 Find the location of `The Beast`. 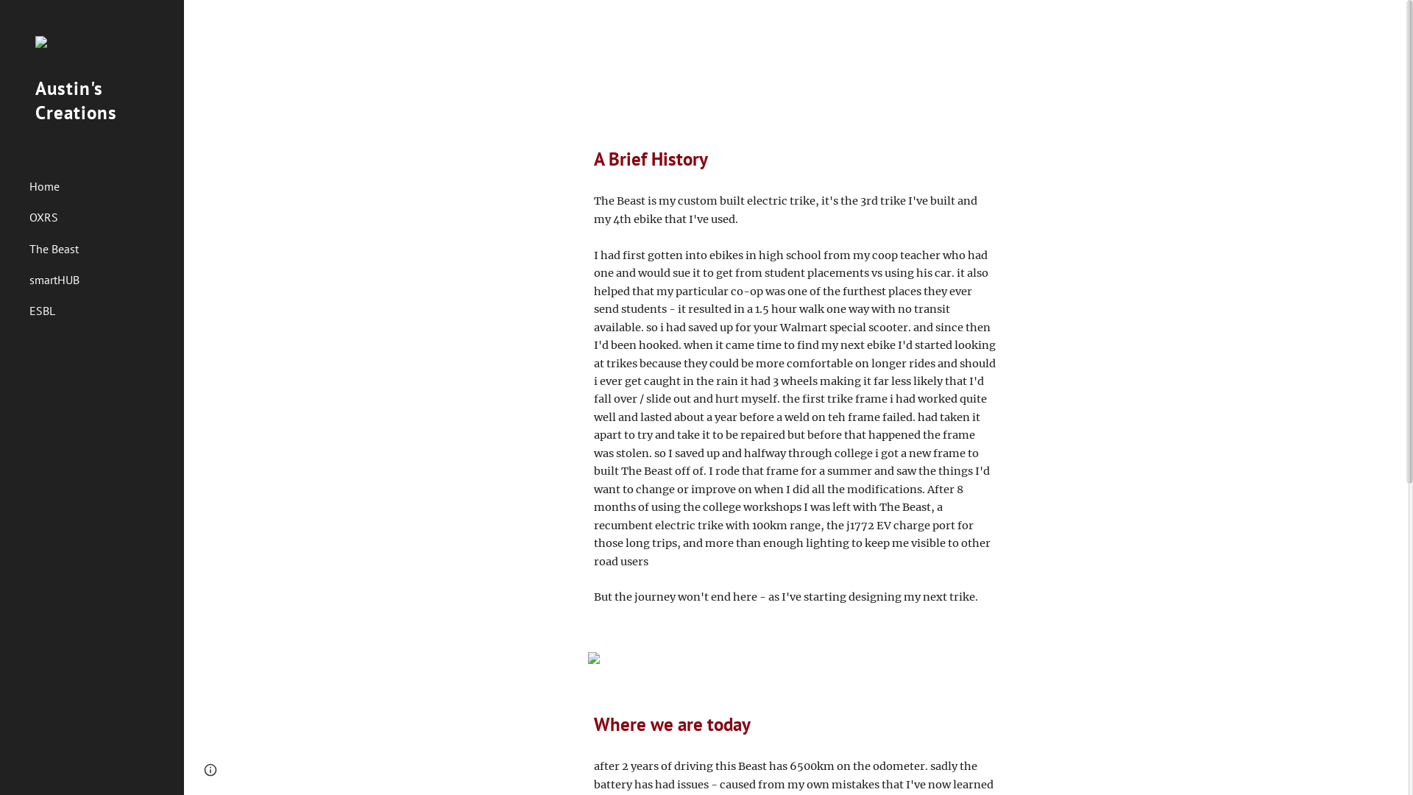

The Beast is located at coordinates (101, 249).